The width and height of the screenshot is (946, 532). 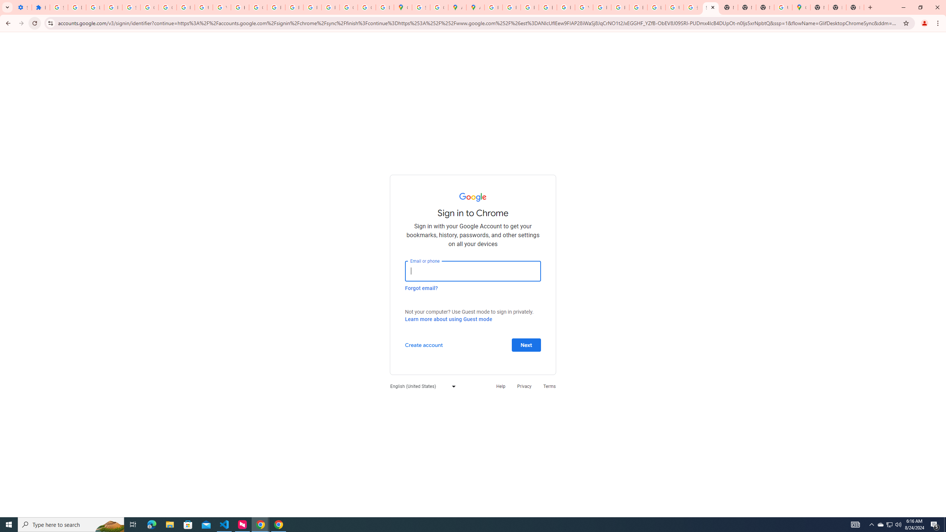 What do you see at coordinates (58, 7) in the screenshot?
I see `Sign in - Google Accounts` at bounding box center [58, 7].